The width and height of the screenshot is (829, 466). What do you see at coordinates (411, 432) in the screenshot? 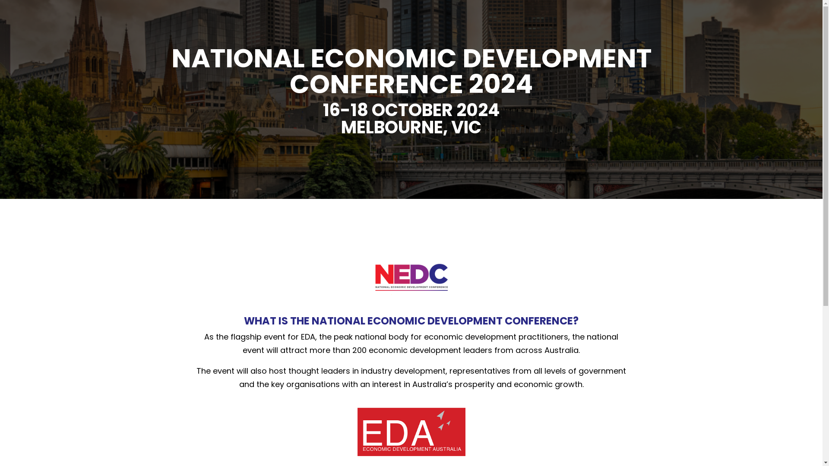
I see `economic development` at bounding box center [411, 432].